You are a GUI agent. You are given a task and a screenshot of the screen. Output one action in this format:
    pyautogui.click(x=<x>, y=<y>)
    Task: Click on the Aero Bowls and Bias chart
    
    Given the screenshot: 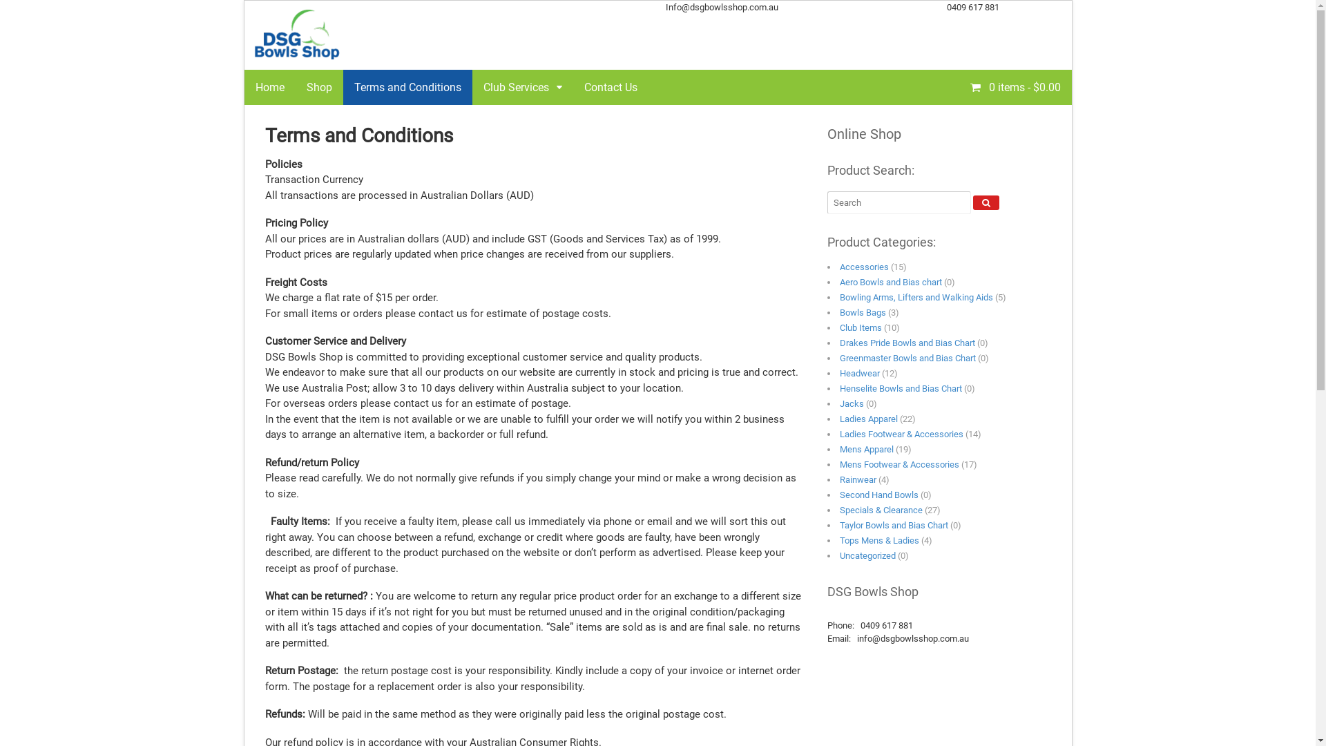 What is the action you would take?
    pyautogui.click(x=891, y=282)
    